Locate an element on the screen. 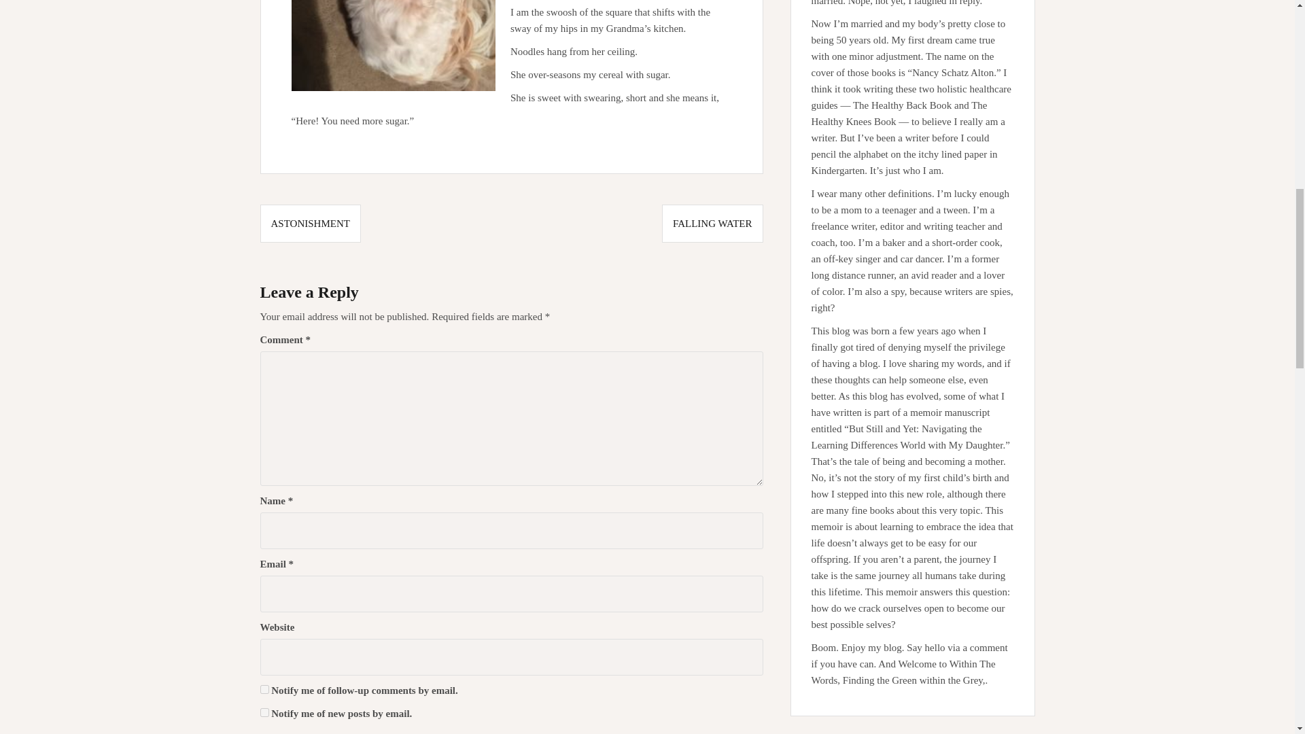  subscribe is located at coordinates (264, 689).